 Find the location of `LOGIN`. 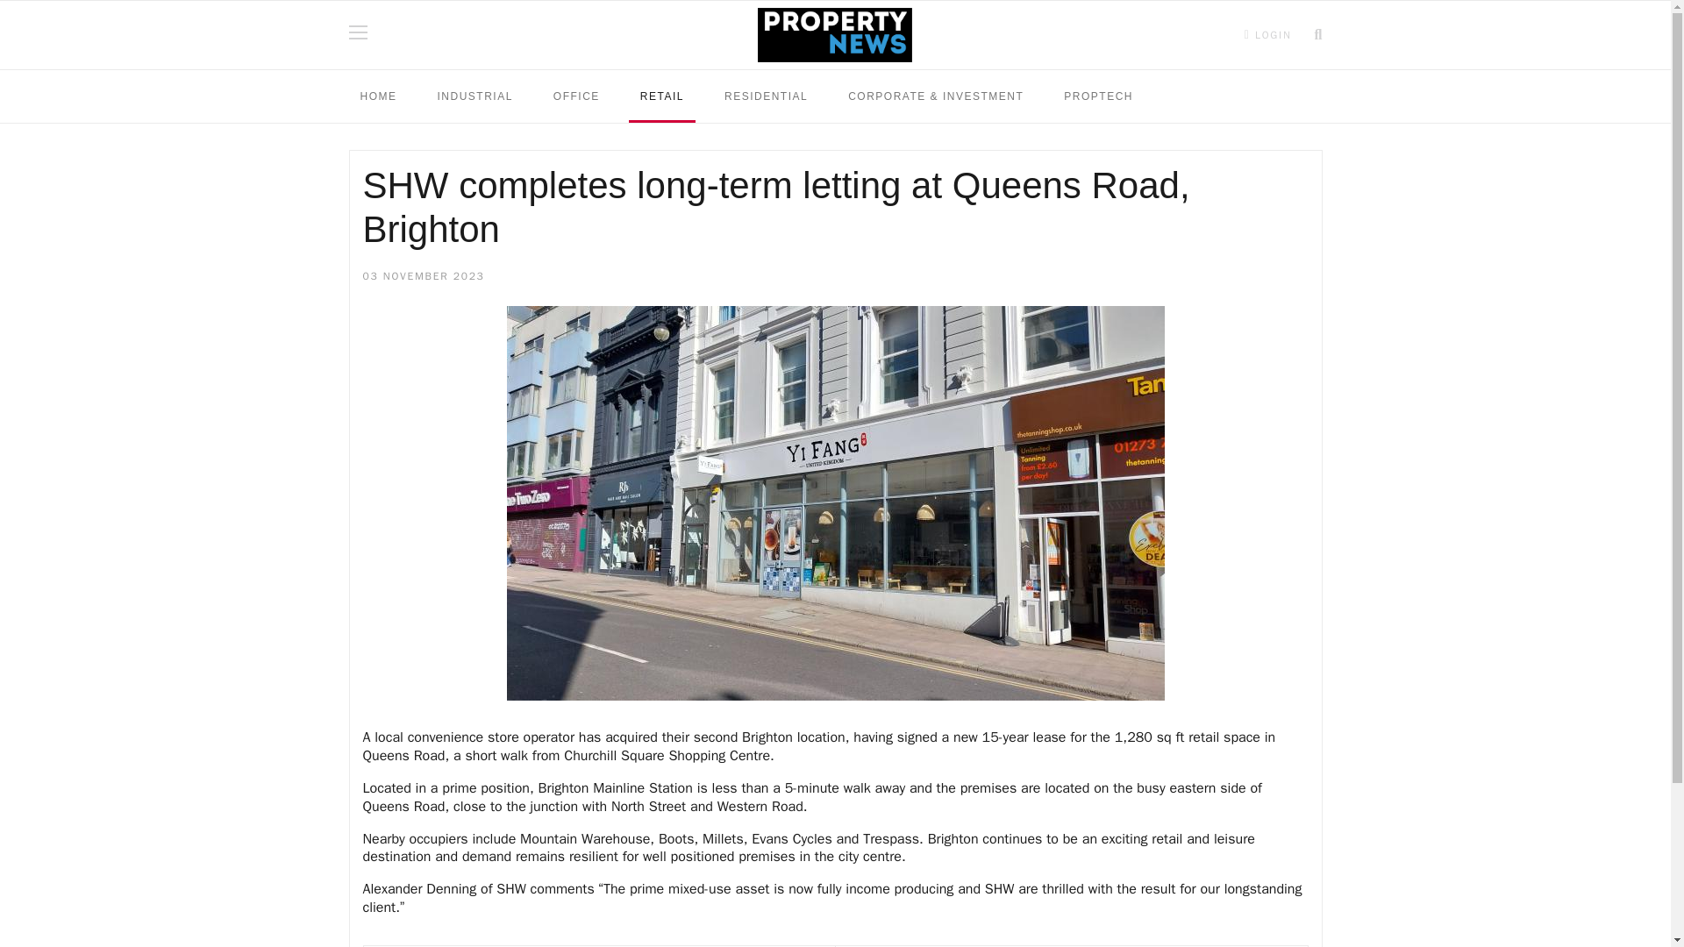

LOGIN is located at coordinates (1268, 35).